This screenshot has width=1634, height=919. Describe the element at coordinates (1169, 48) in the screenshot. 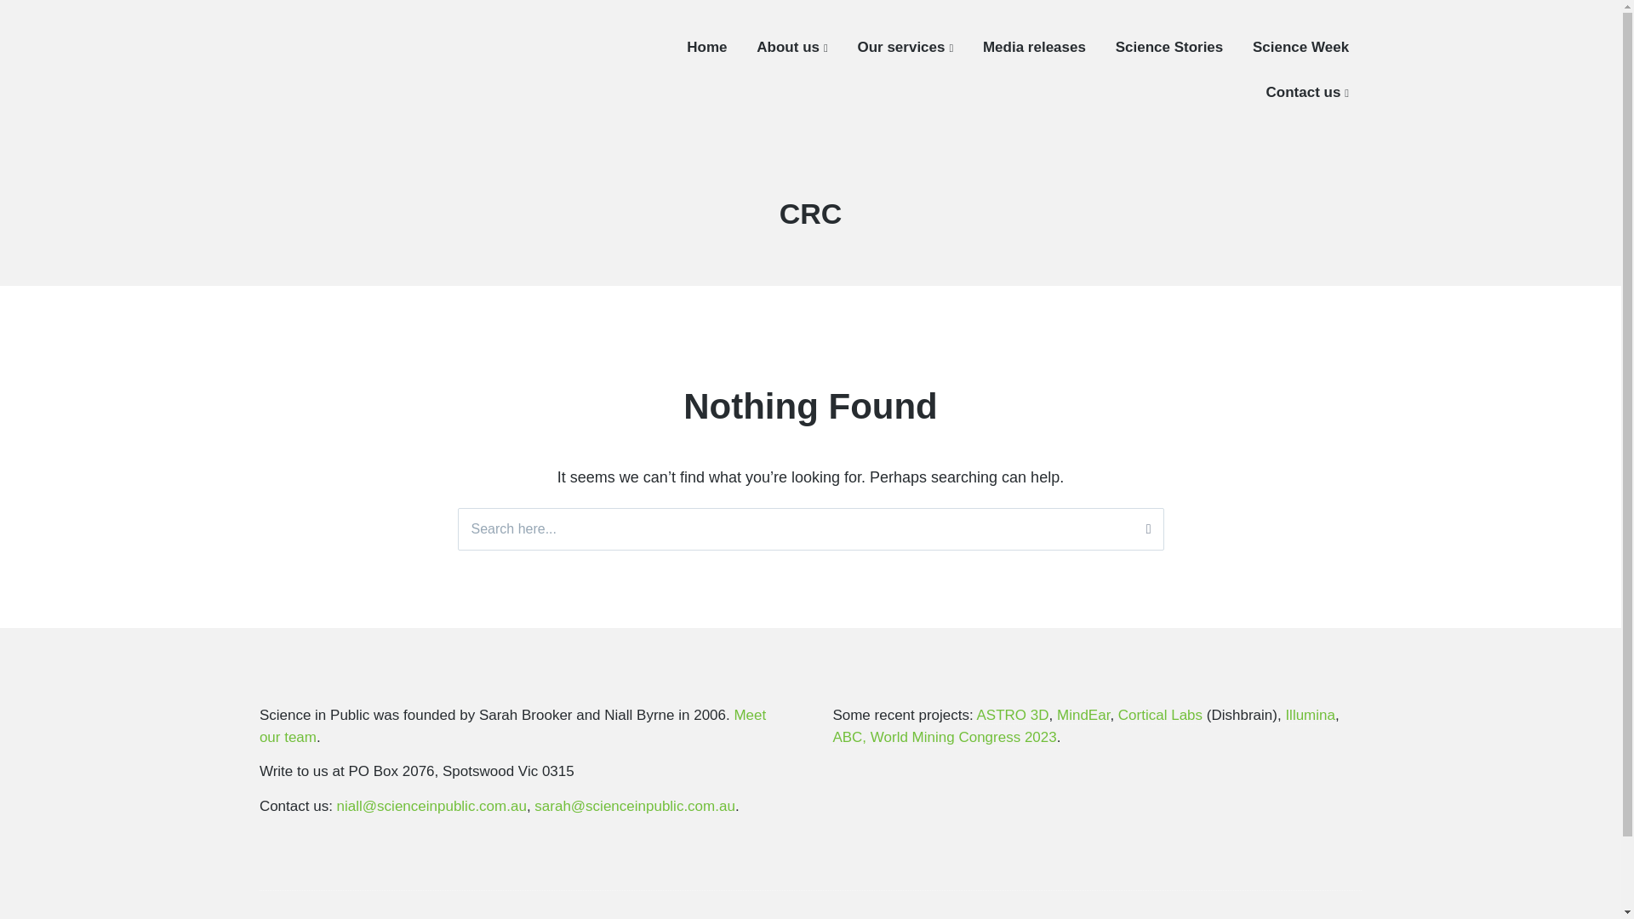

I see `Science Stories` at that location.